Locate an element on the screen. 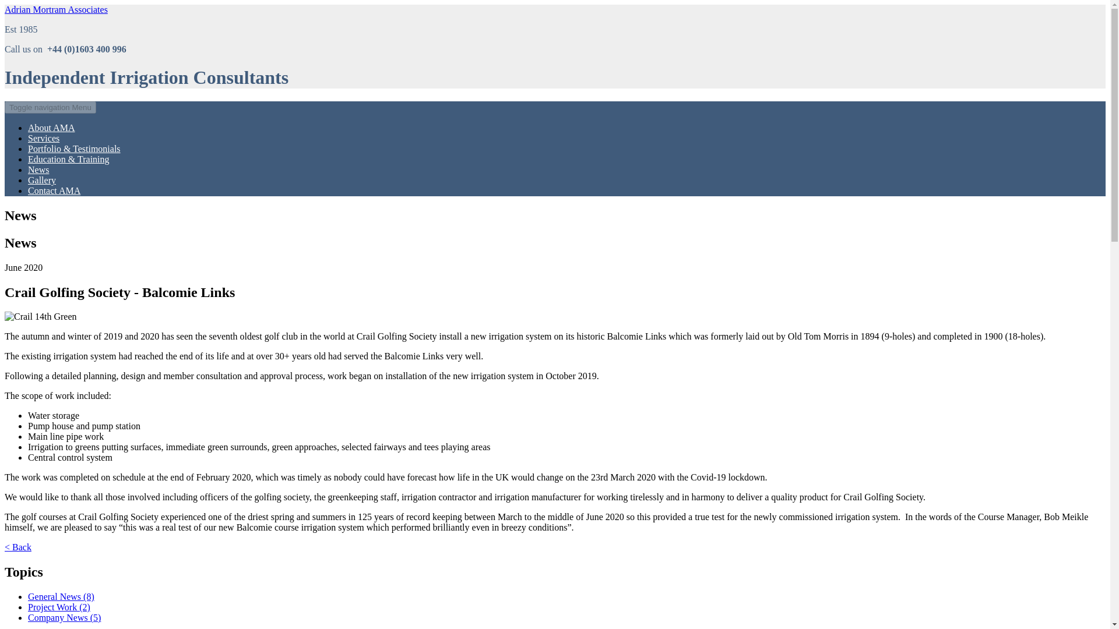  Adrian Mortram Associates is located at coordinates (56, 9).